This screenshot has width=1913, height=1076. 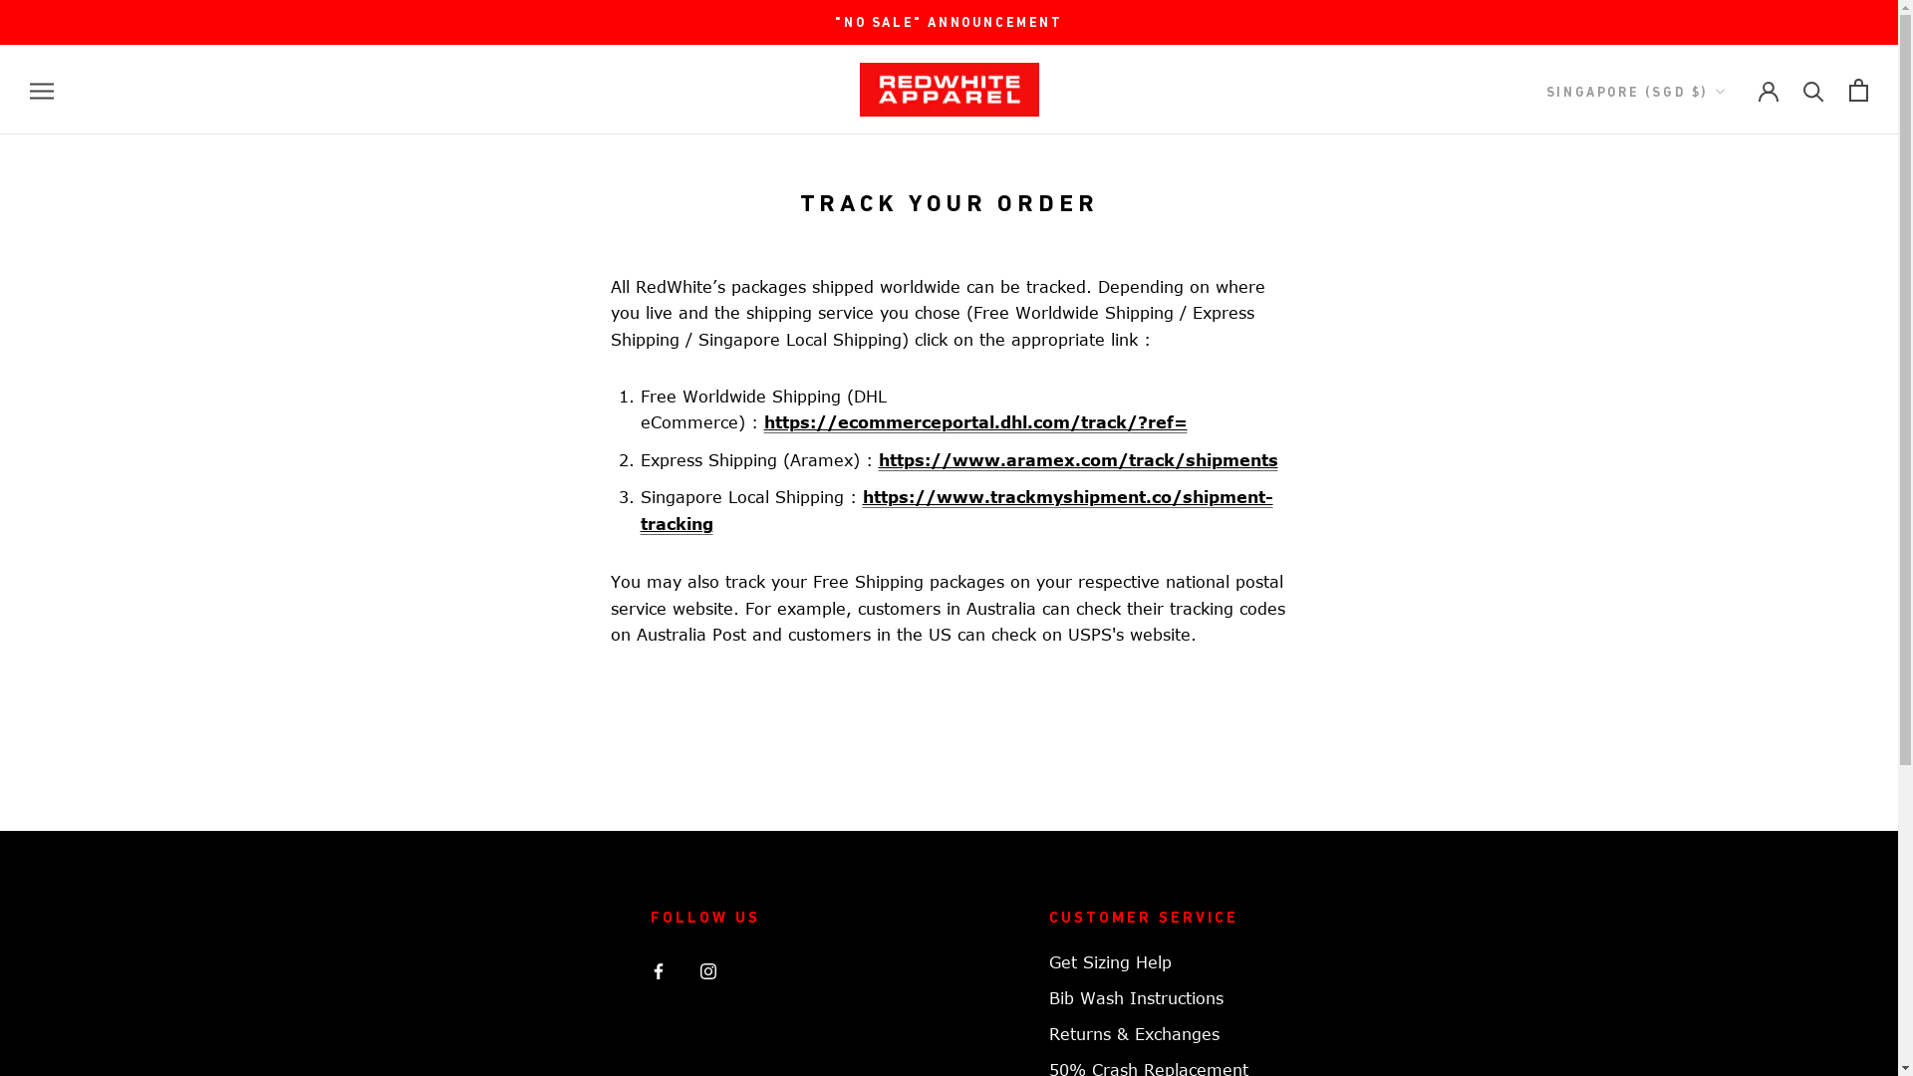 What do you see at coordinates (1714, 576) in the screenshot?
I see `CY` at bounding box center [1714, 576].